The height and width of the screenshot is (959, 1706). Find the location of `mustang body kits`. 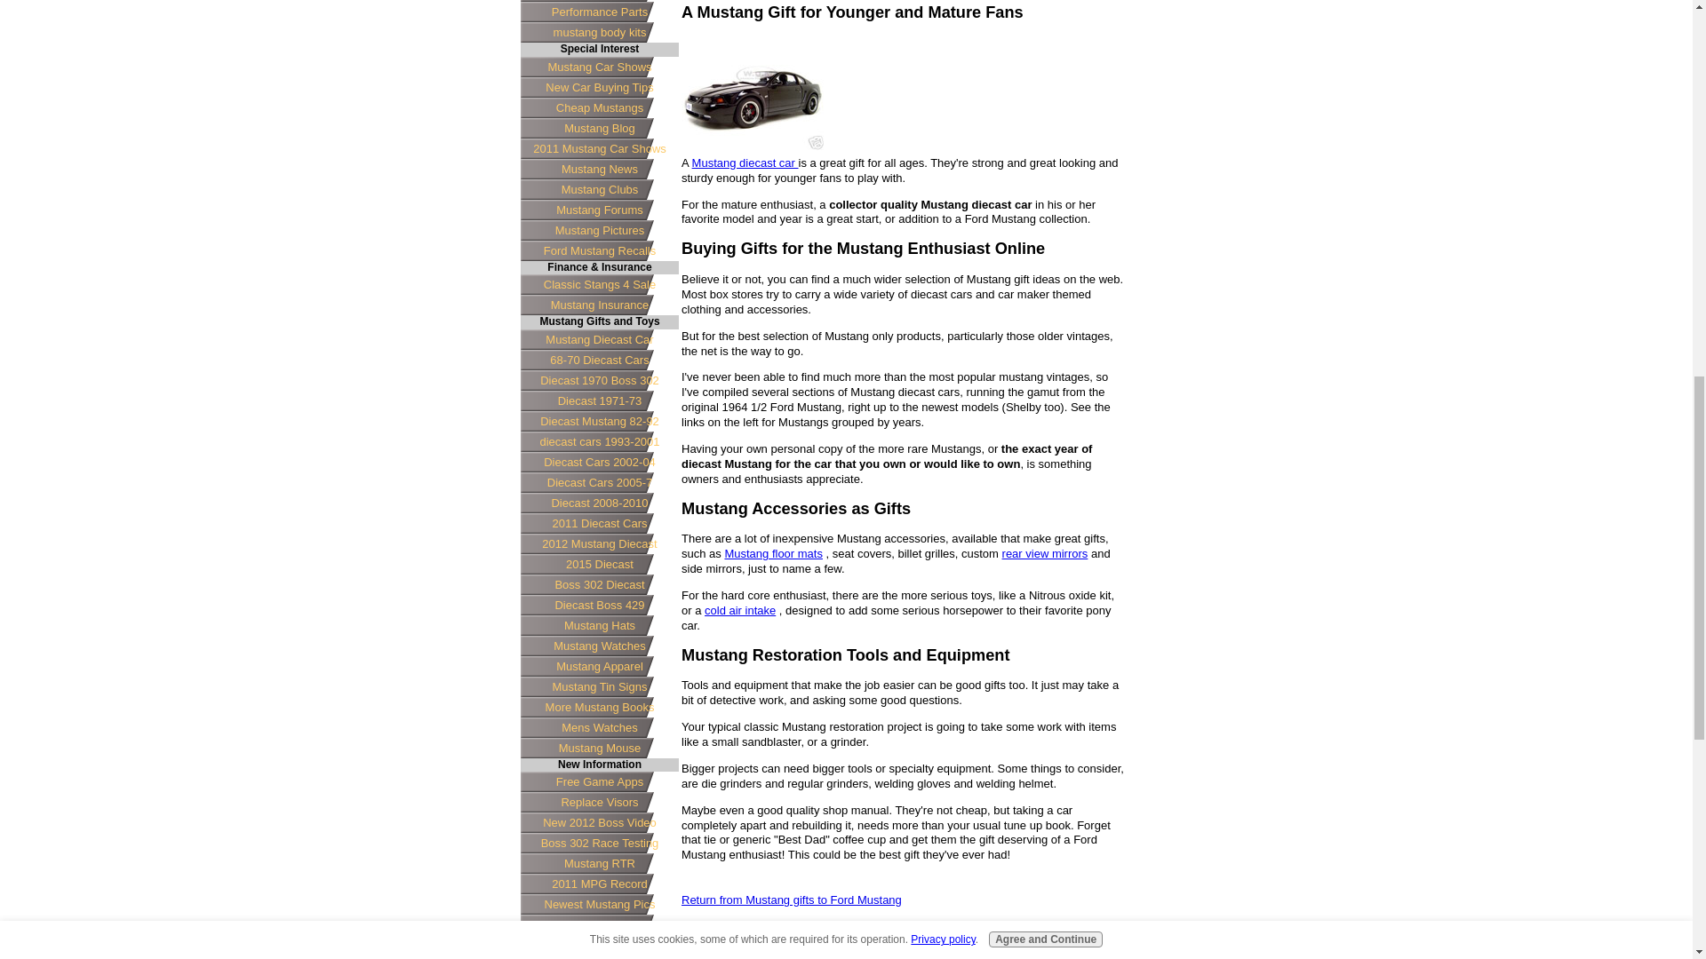

mustang body kits is located at coordinates (599, 32).